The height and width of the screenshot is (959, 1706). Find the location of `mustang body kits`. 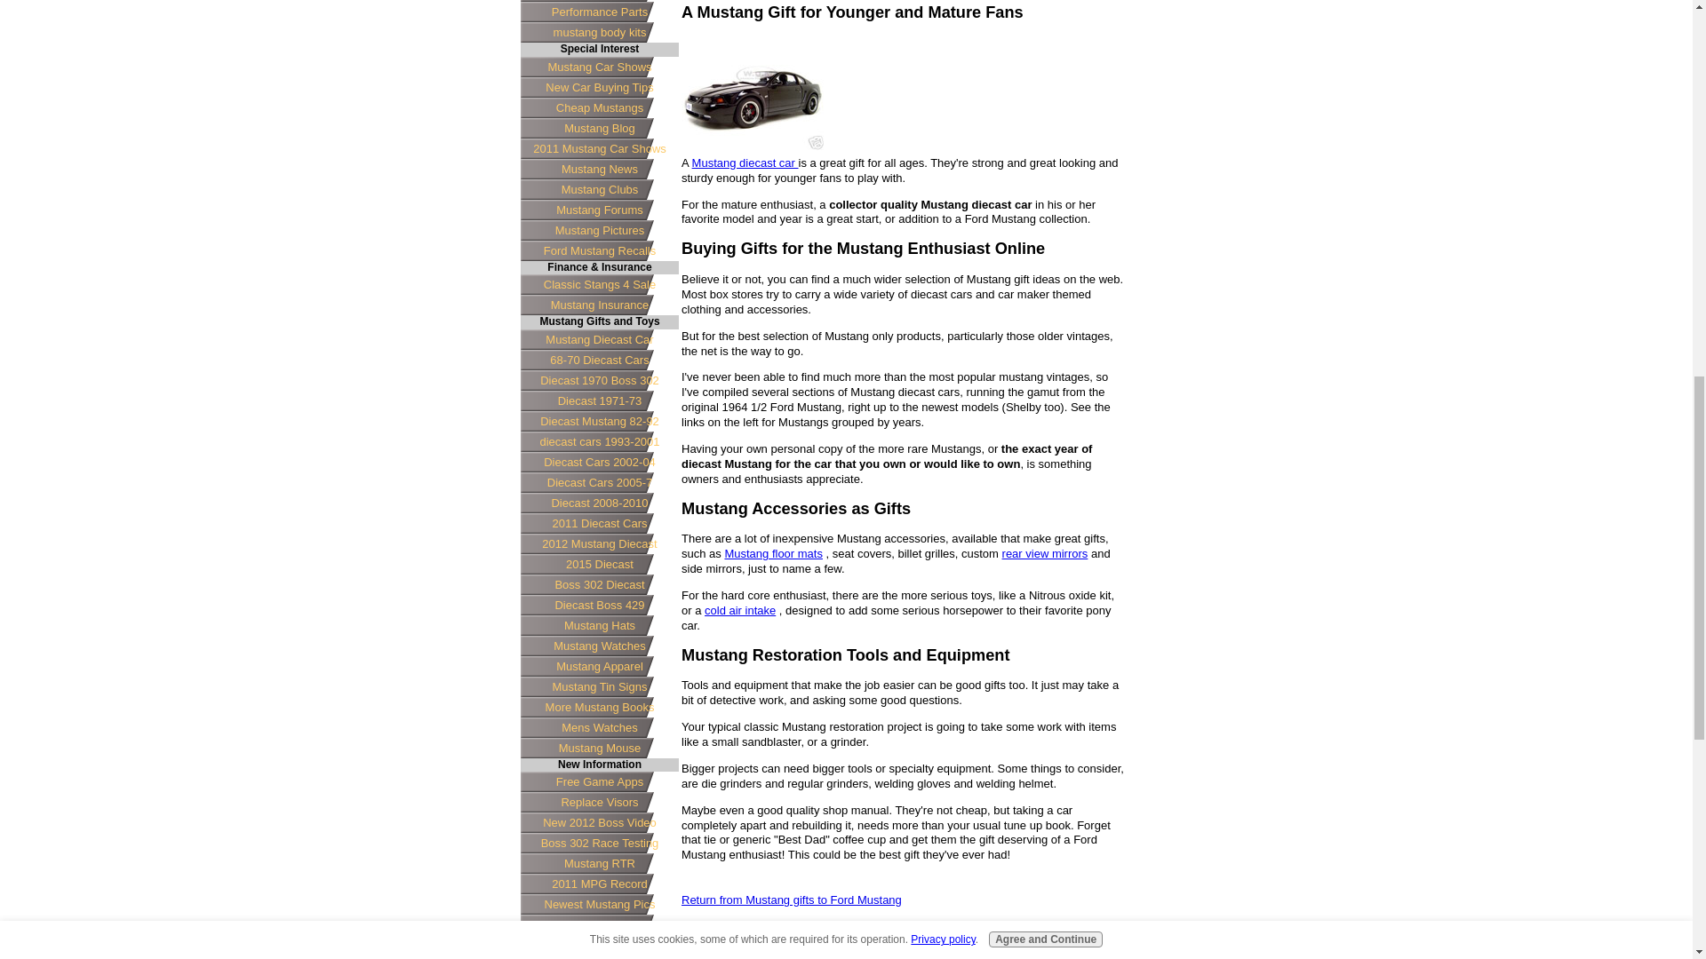

mustang body kits is located at coordinates (599, 32).